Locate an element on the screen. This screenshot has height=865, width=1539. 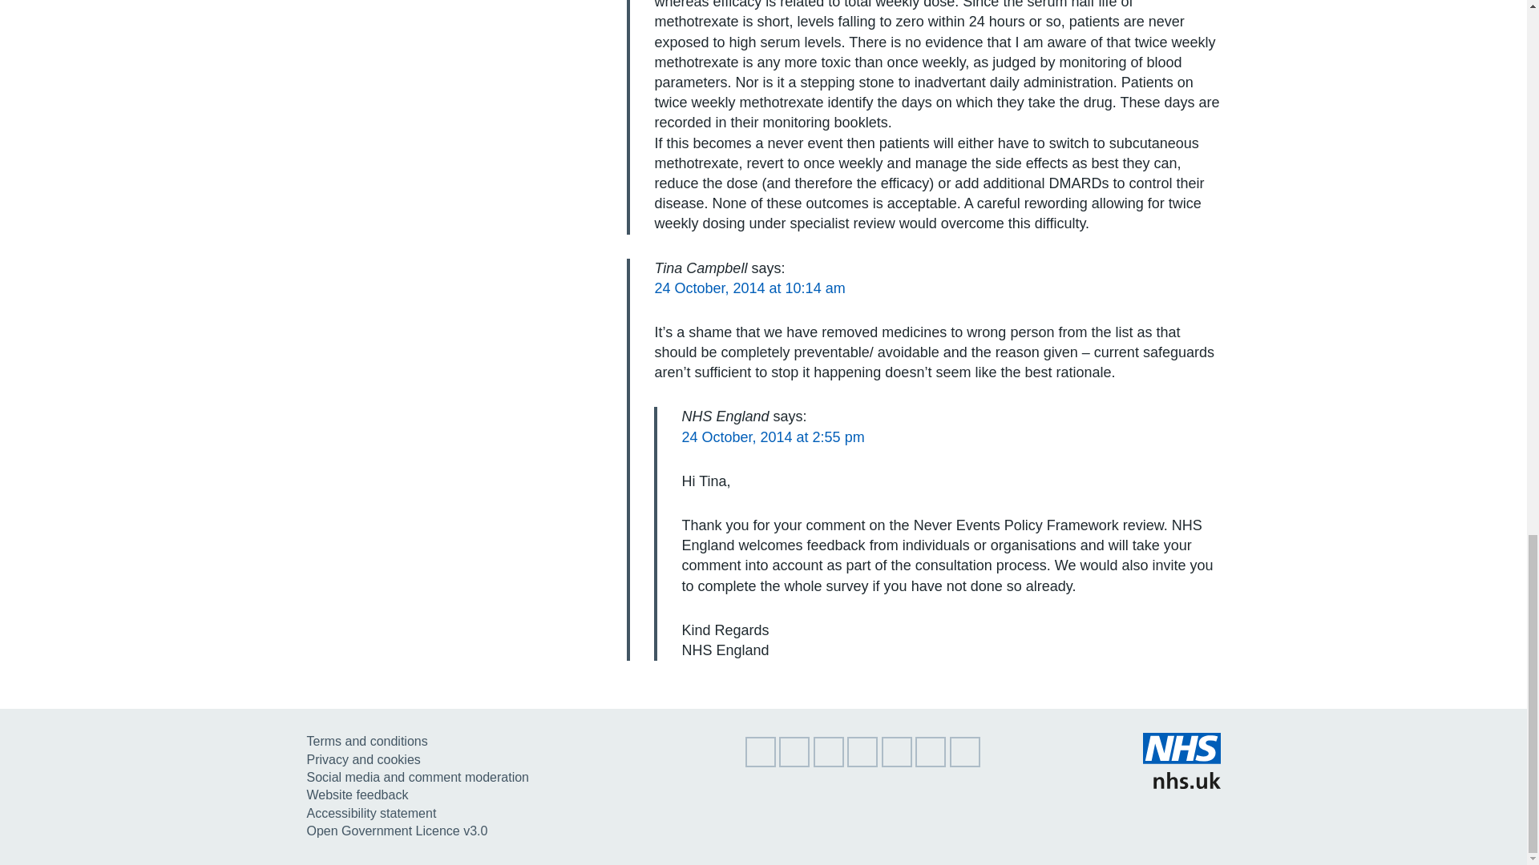
Privacy and cookies is located at coordinates (363, 759).